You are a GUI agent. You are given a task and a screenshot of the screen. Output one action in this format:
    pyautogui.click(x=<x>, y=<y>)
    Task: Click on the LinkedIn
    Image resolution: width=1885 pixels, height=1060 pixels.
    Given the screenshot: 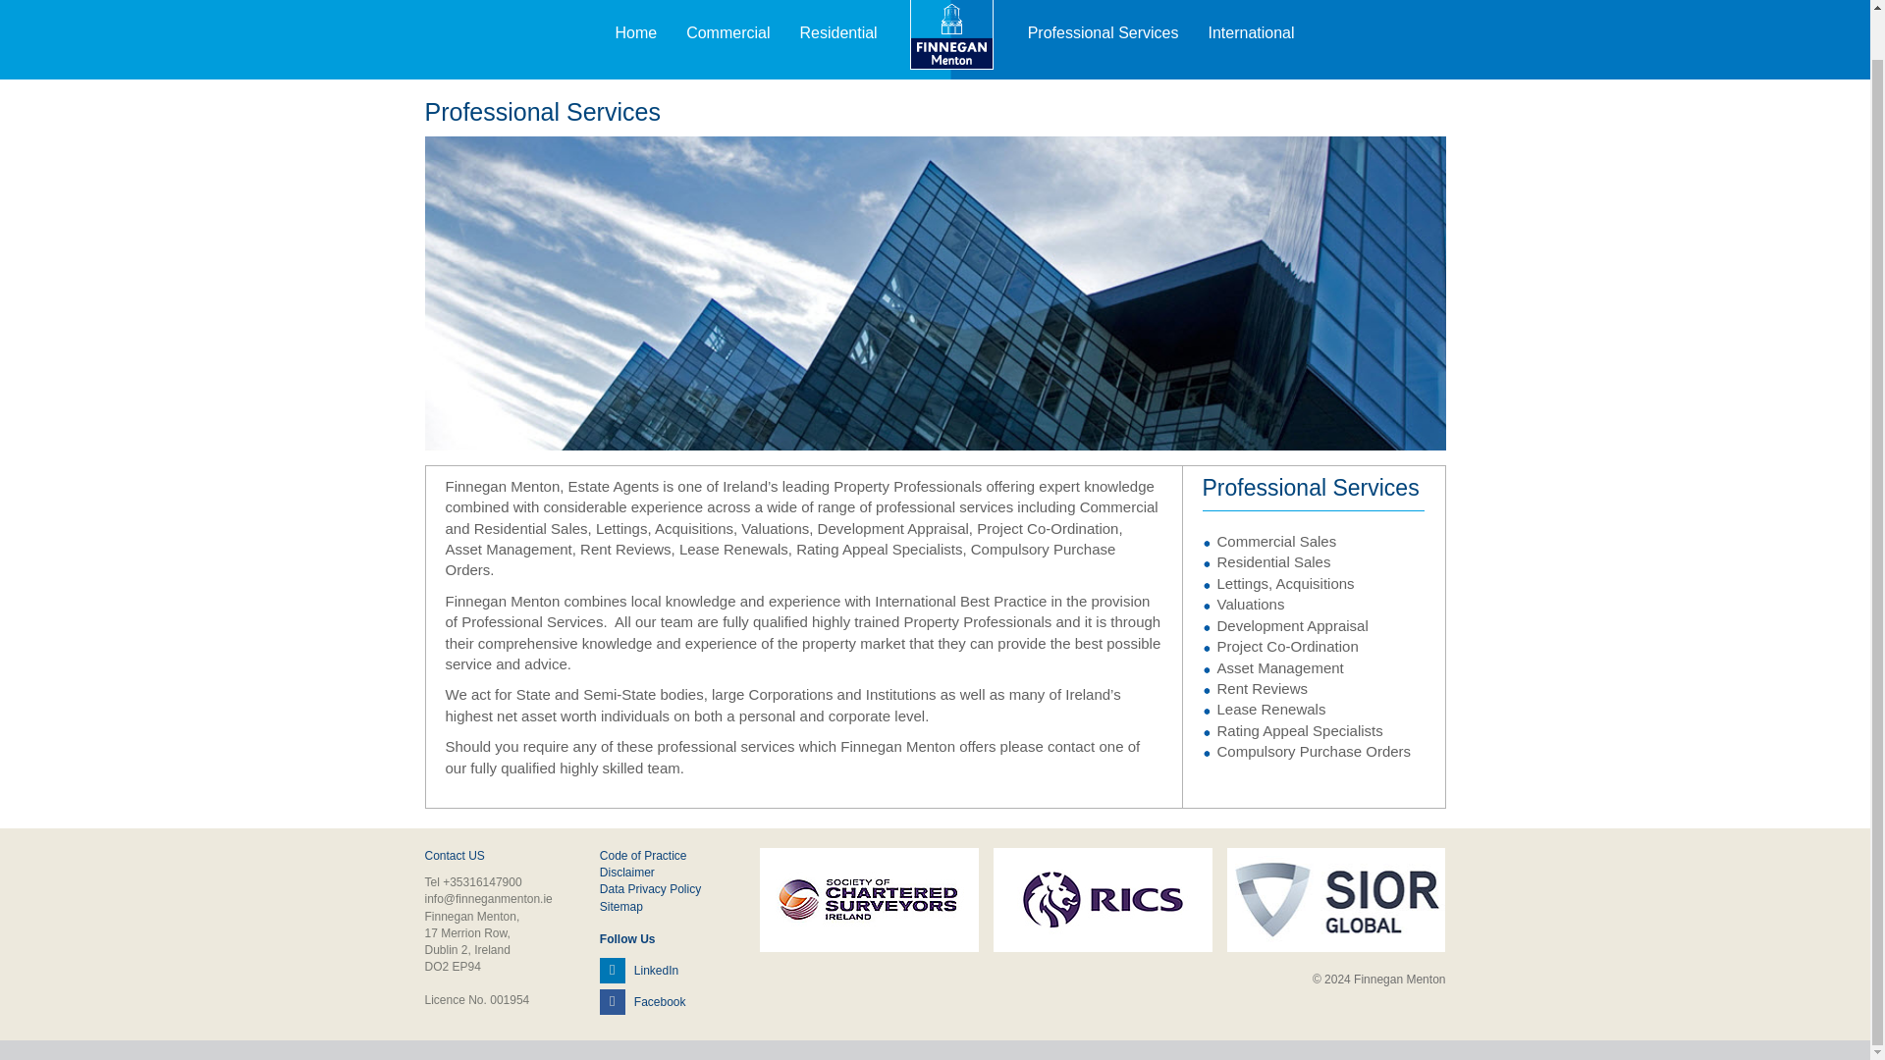 What is the action you would take?
    pyautogui.click(x=638, y=969)
    